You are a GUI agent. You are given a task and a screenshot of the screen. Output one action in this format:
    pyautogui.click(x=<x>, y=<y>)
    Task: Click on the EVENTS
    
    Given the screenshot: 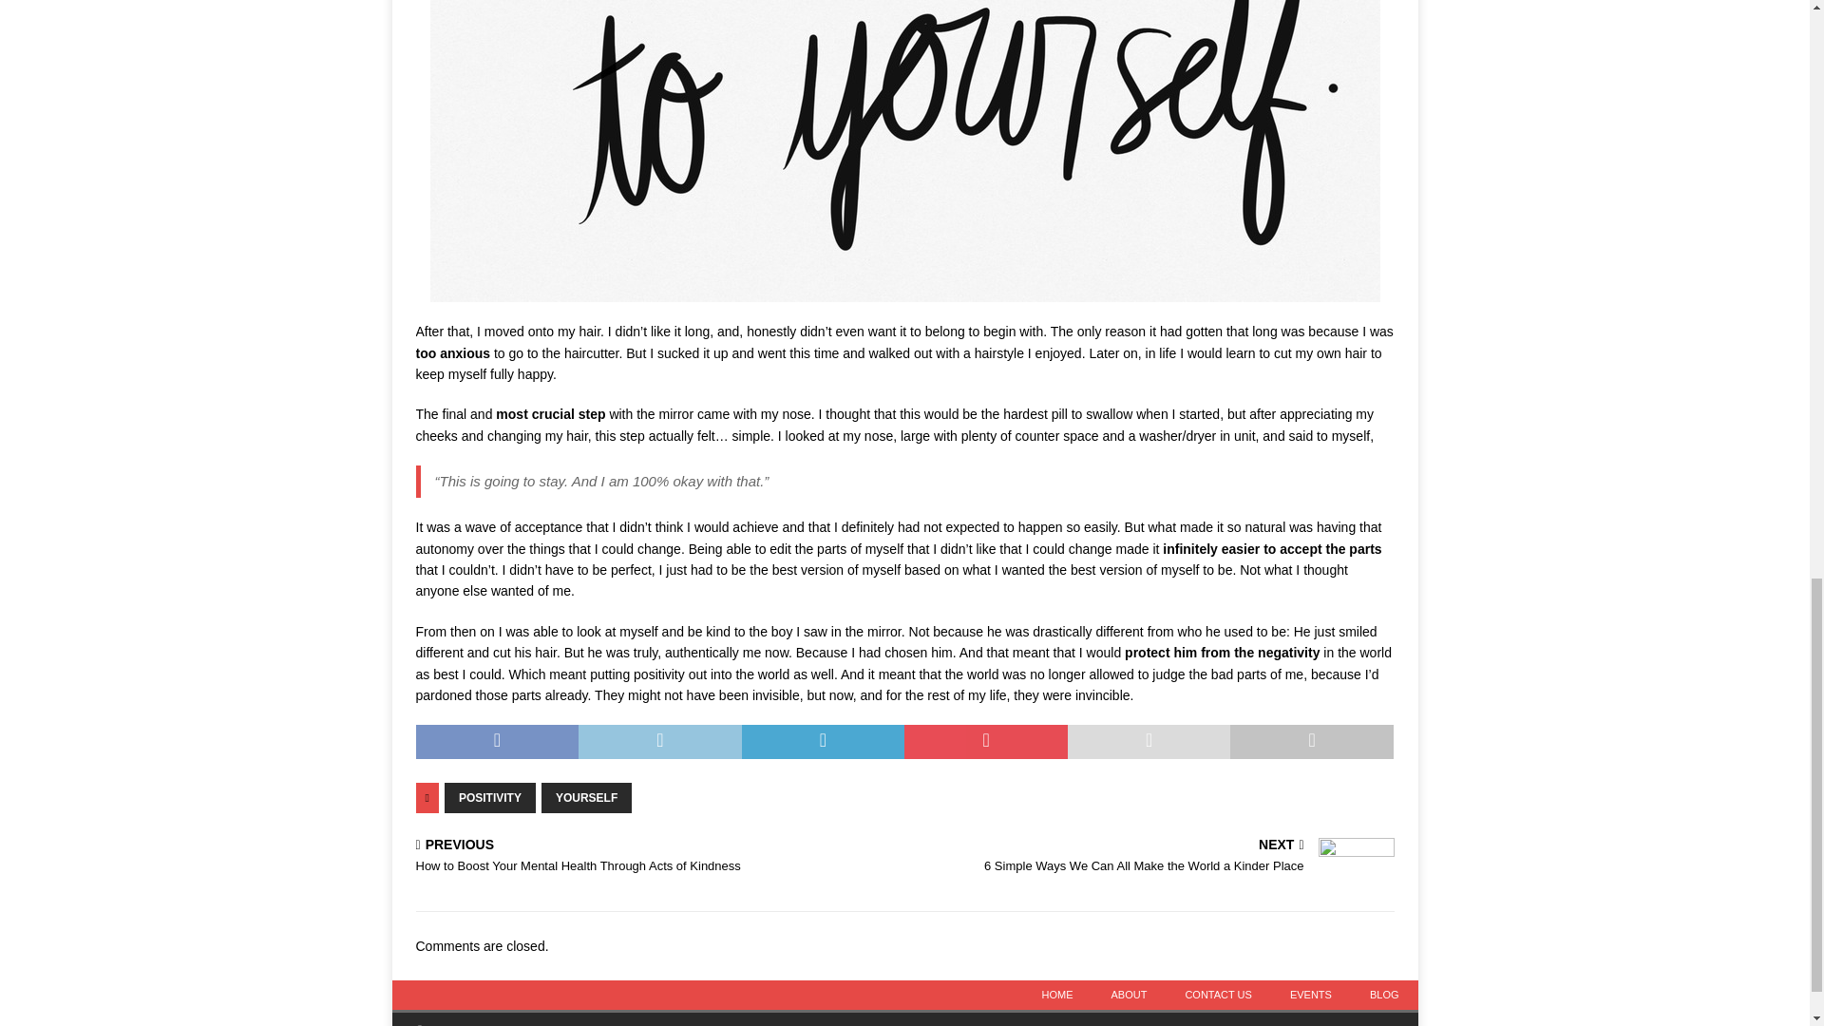 What is the action you would take?
    pyautogui.click(x=586, y=798)
    